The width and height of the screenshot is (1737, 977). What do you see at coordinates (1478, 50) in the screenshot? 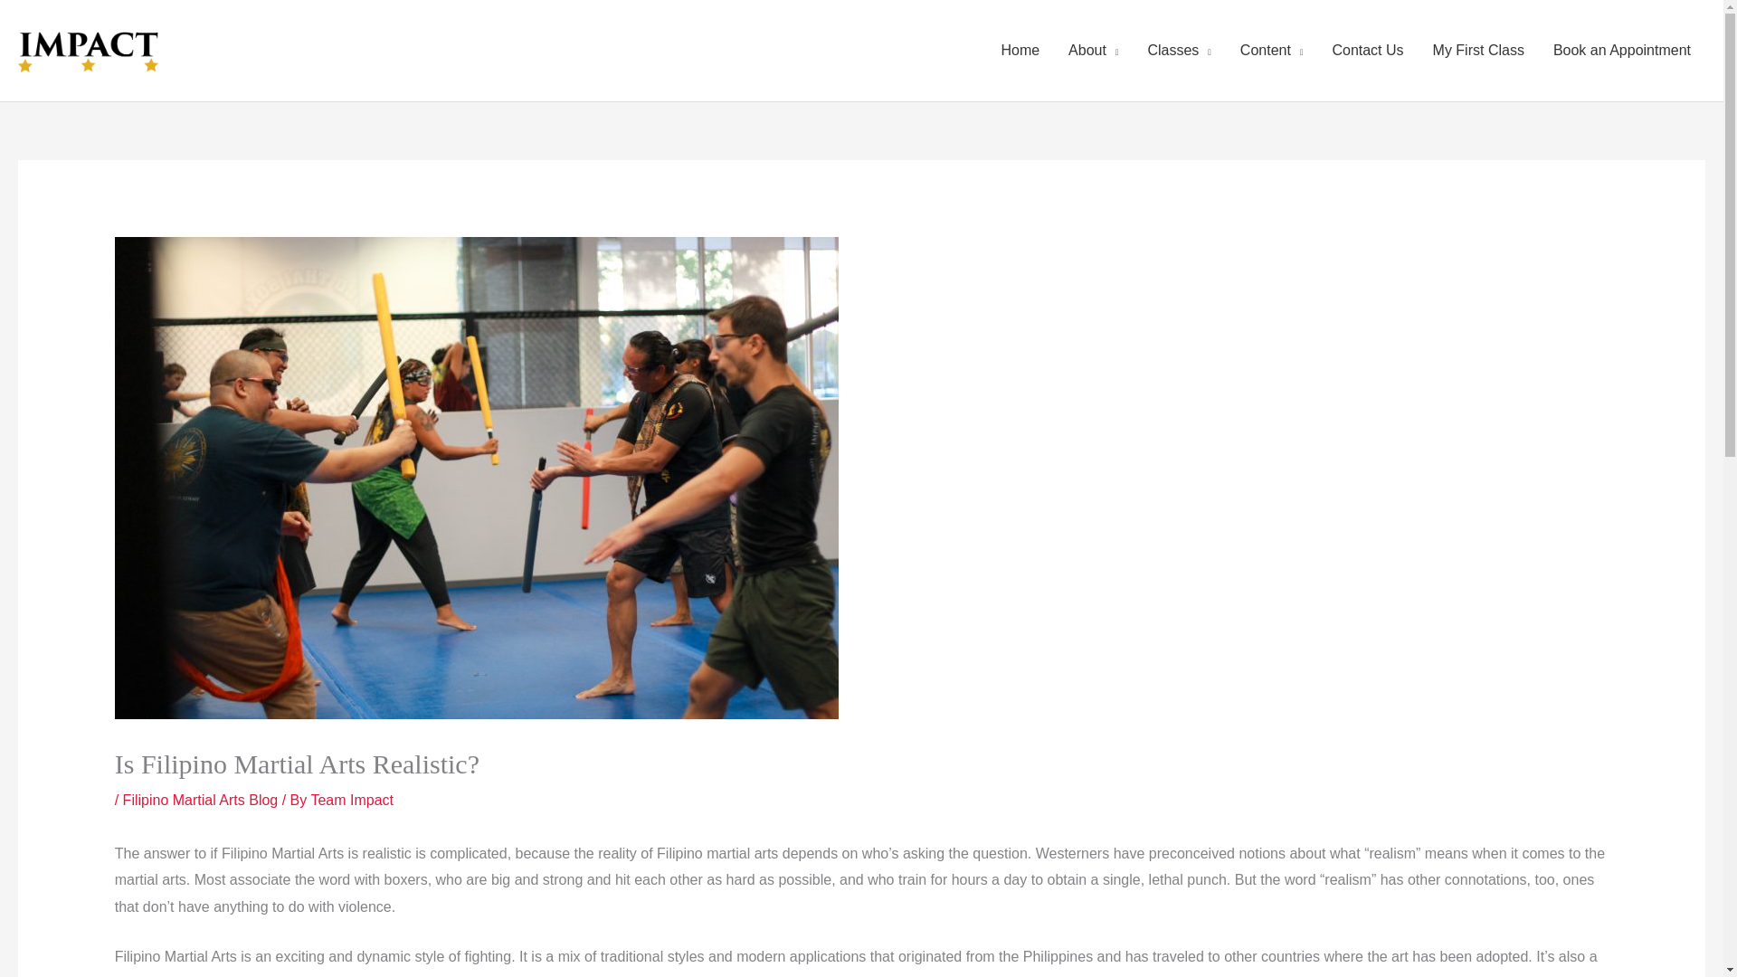
I see `My First Class` at bounding box center [1478, 50].